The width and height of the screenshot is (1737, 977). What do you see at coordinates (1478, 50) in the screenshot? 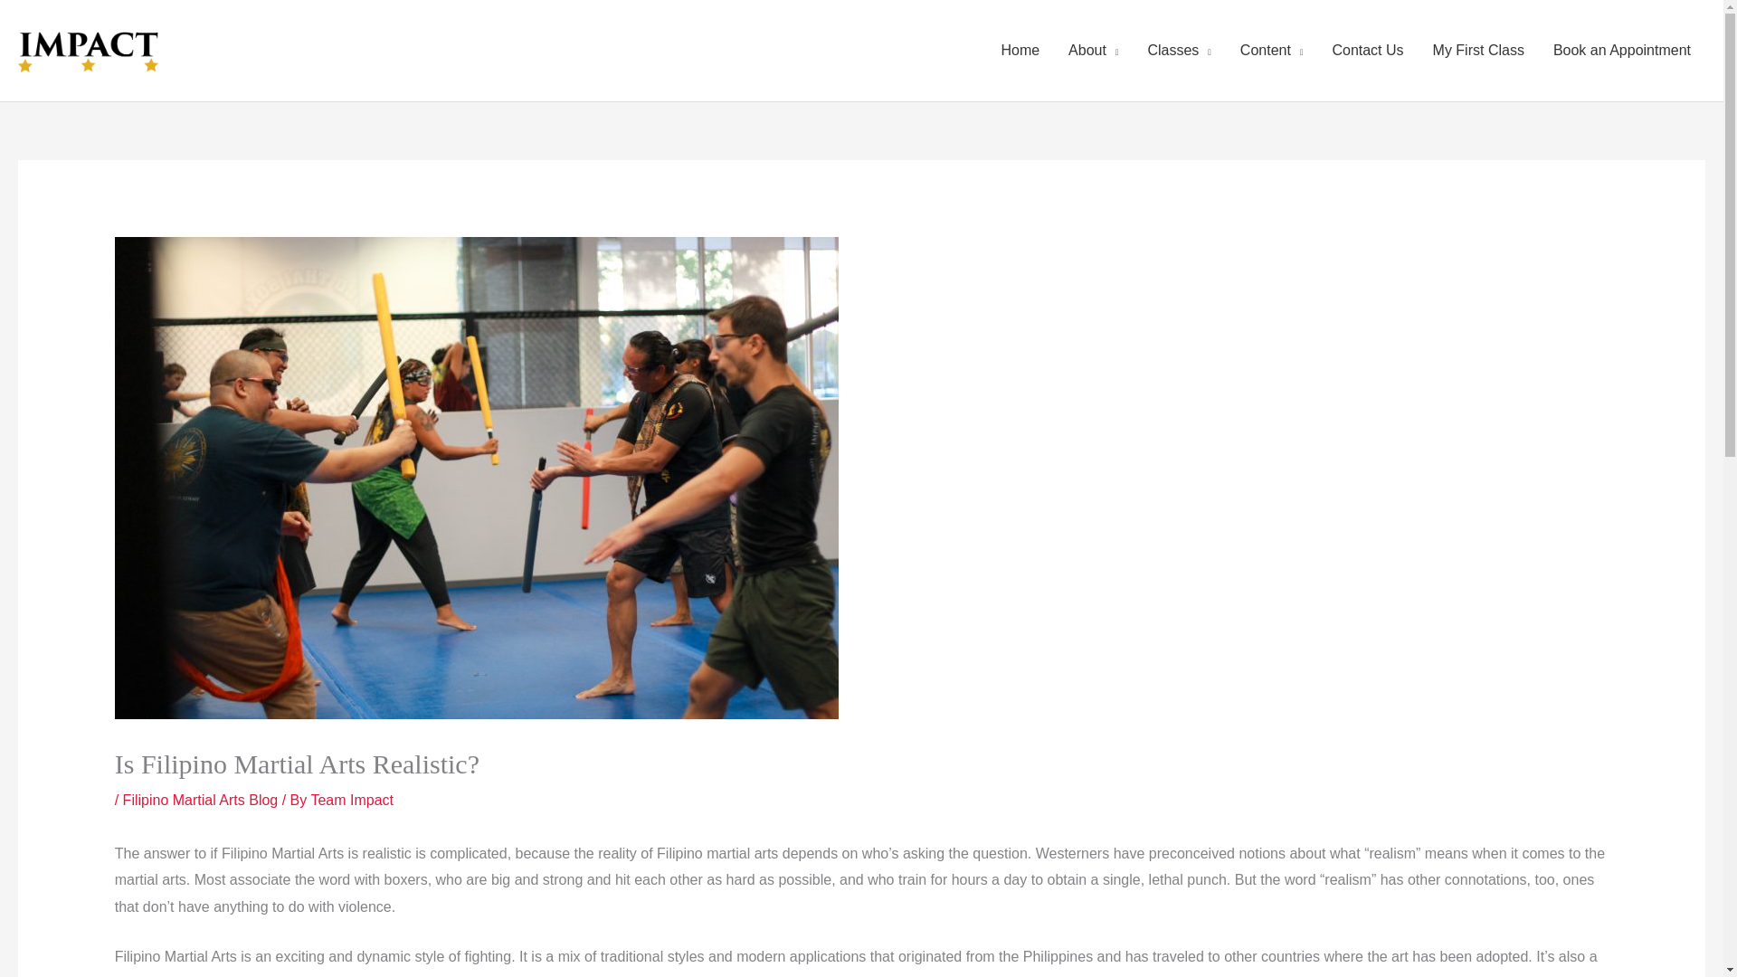
I see `My First Class` at bounding box center [1478, 50].